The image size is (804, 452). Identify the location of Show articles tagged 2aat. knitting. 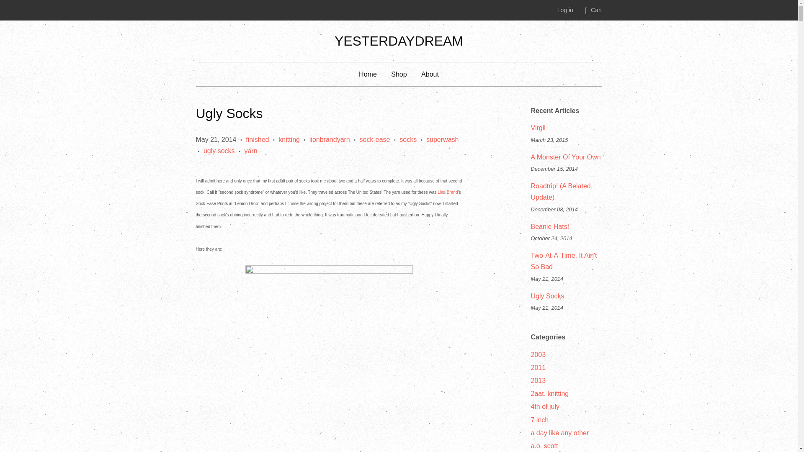
(550, 393).